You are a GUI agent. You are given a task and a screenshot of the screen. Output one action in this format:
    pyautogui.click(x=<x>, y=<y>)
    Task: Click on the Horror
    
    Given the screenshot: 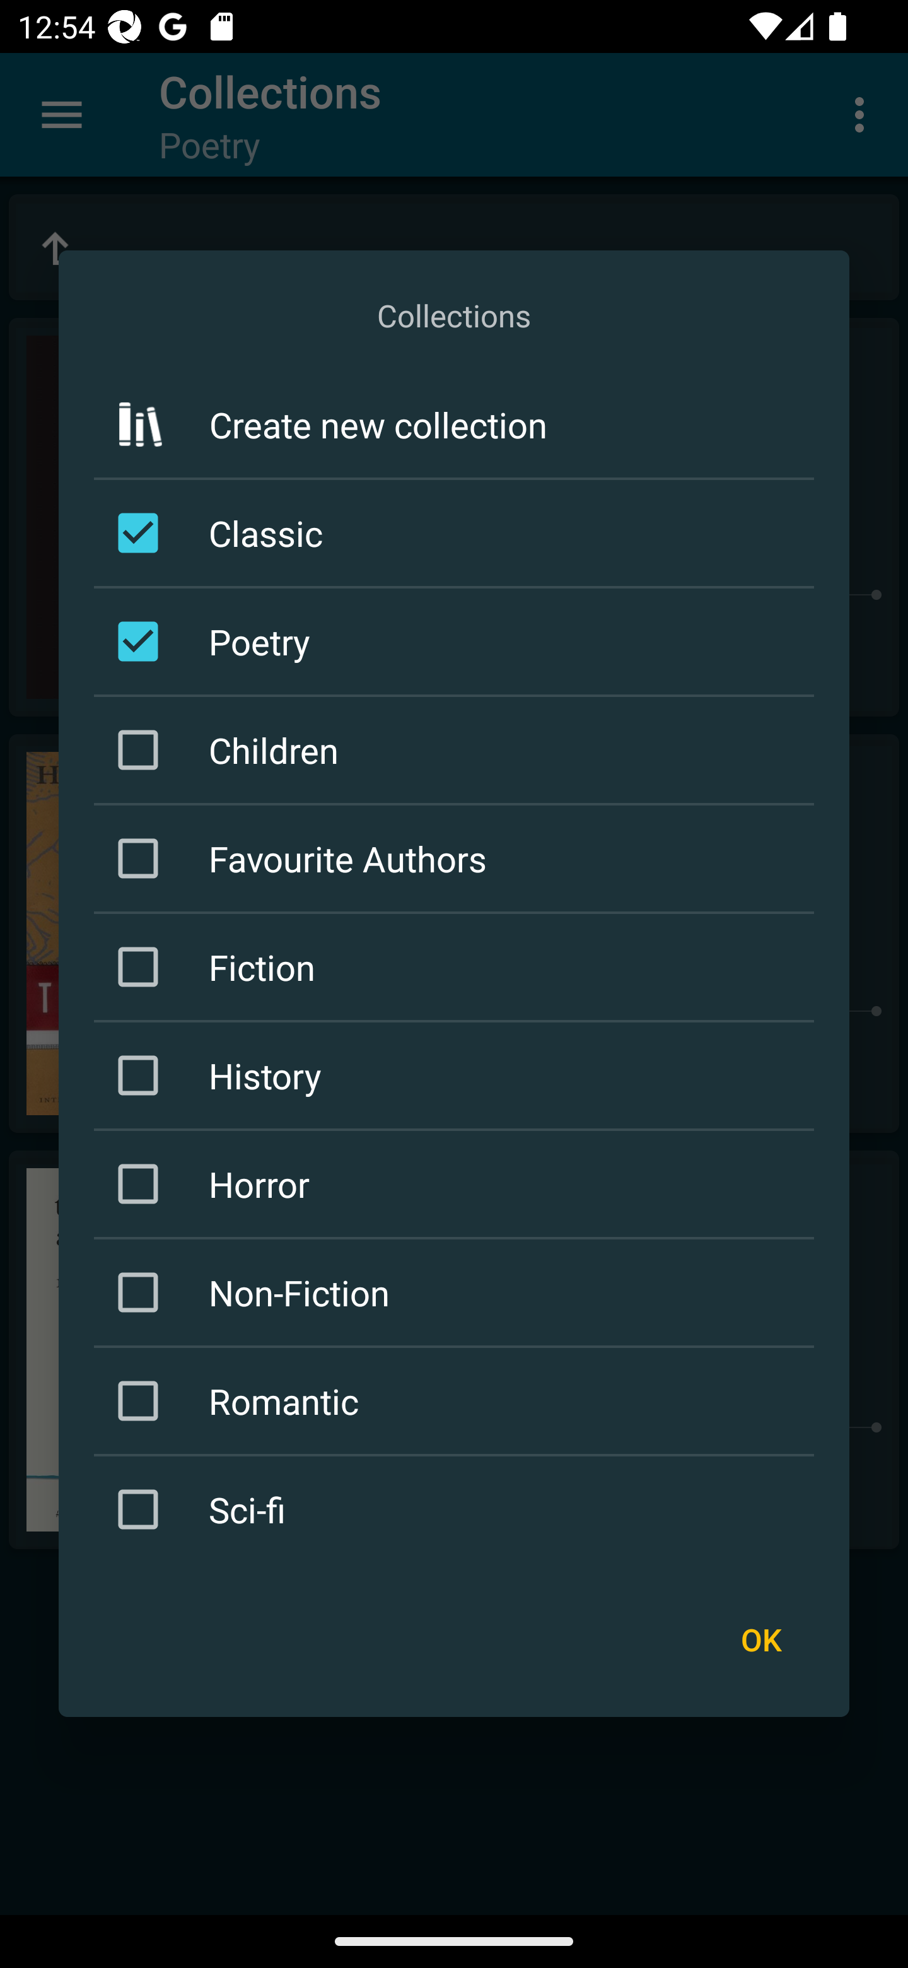 What is the action you would take?
    pyautogui.click(x=458, y=1185)
    